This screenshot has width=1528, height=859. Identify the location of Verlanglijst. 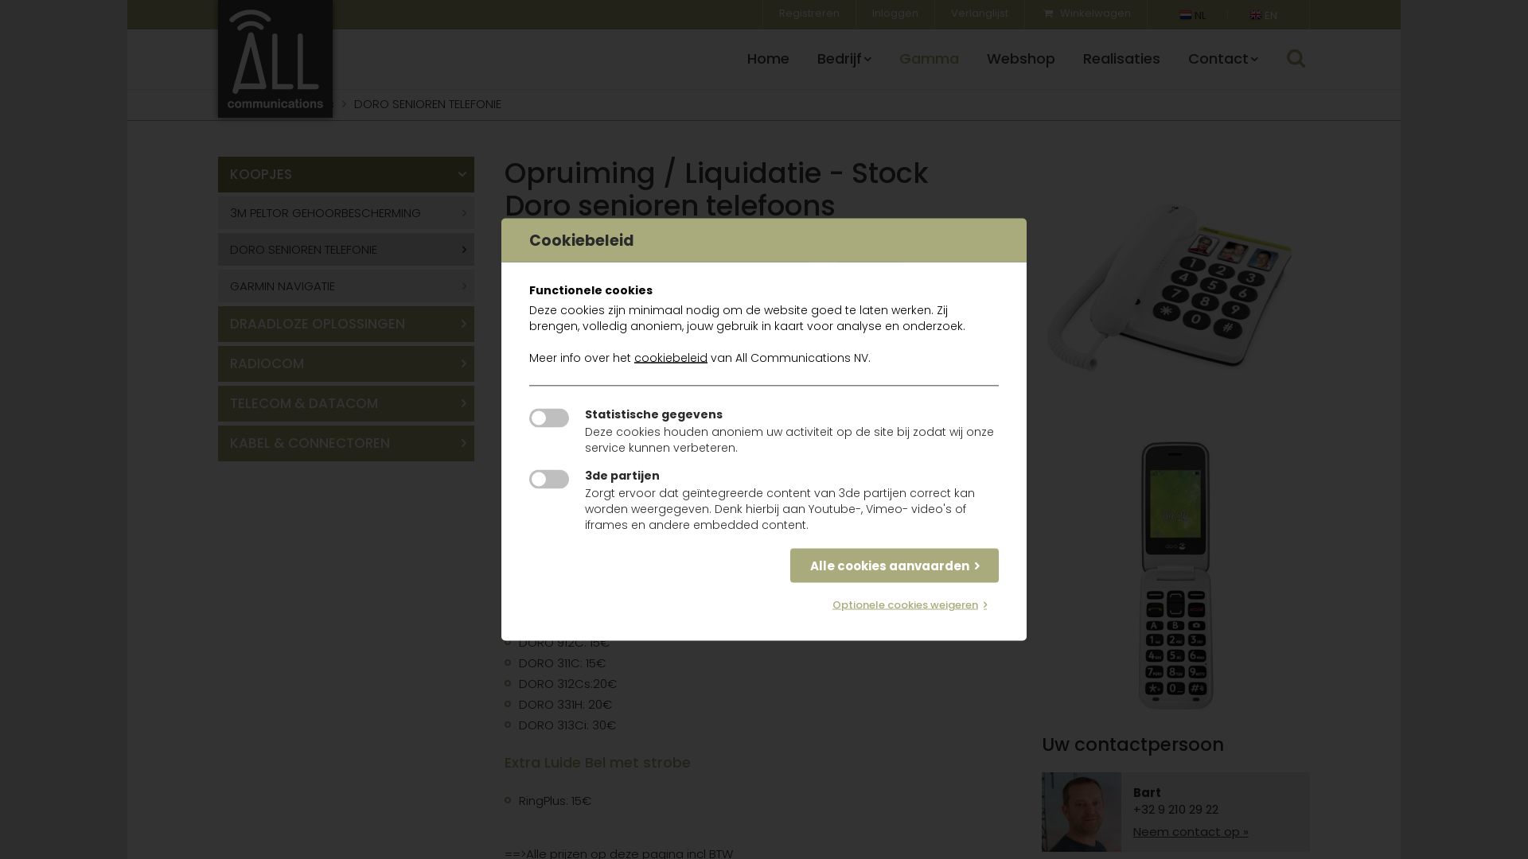
(980, 14).